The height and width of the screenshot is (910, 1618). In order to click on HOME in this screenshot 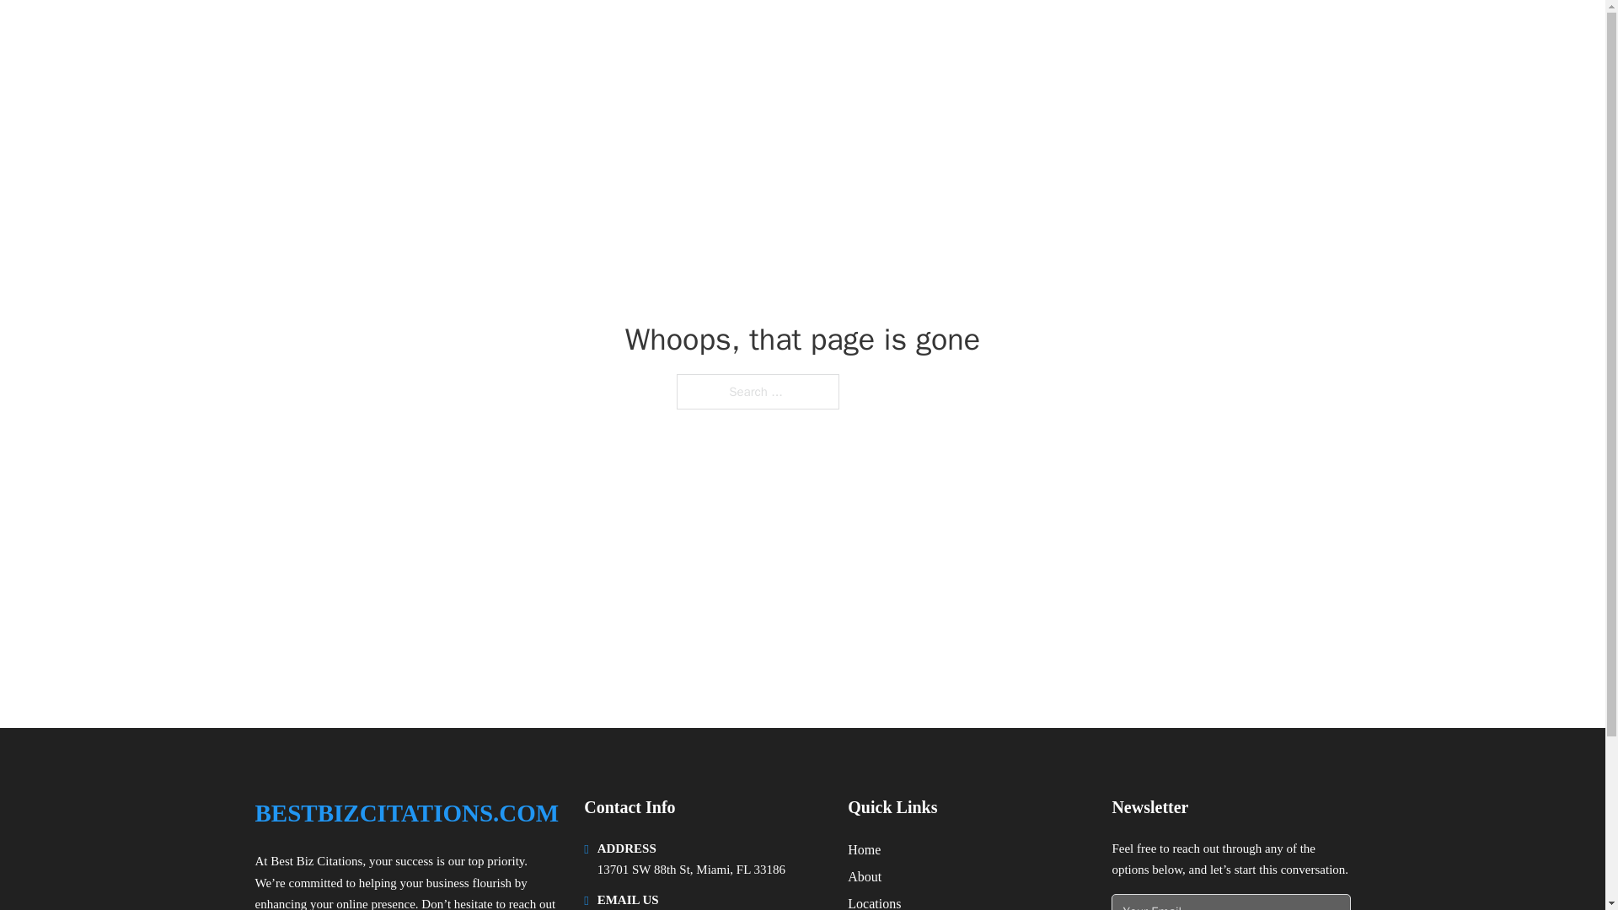, I will do `click(1139, 35)`.